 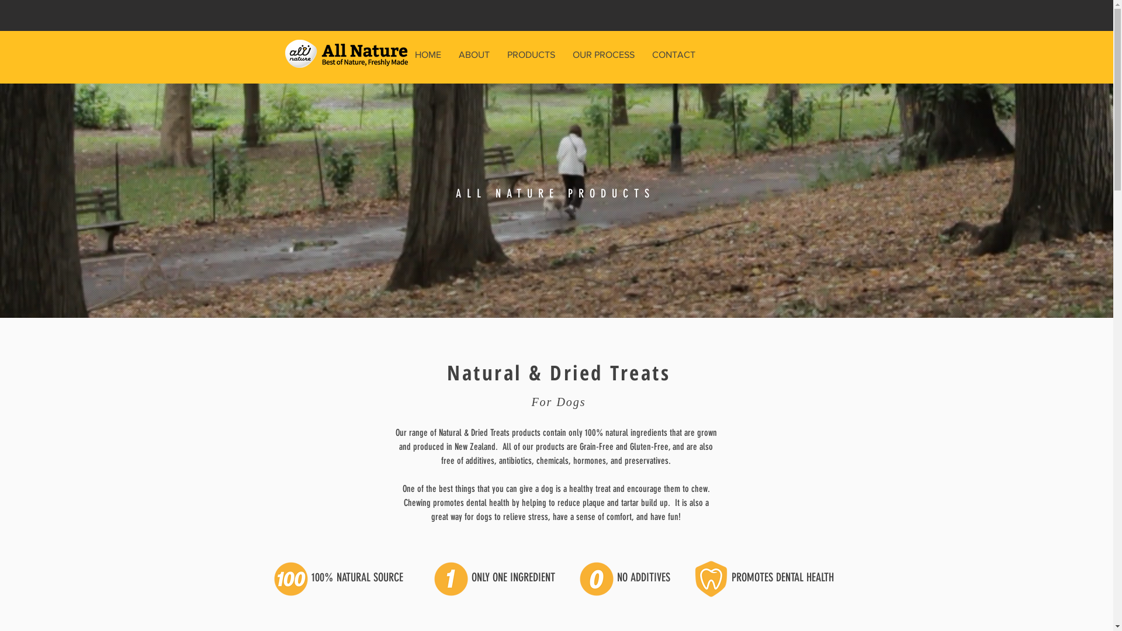 I want to click on ABOUT, so click(x=475, y=55).